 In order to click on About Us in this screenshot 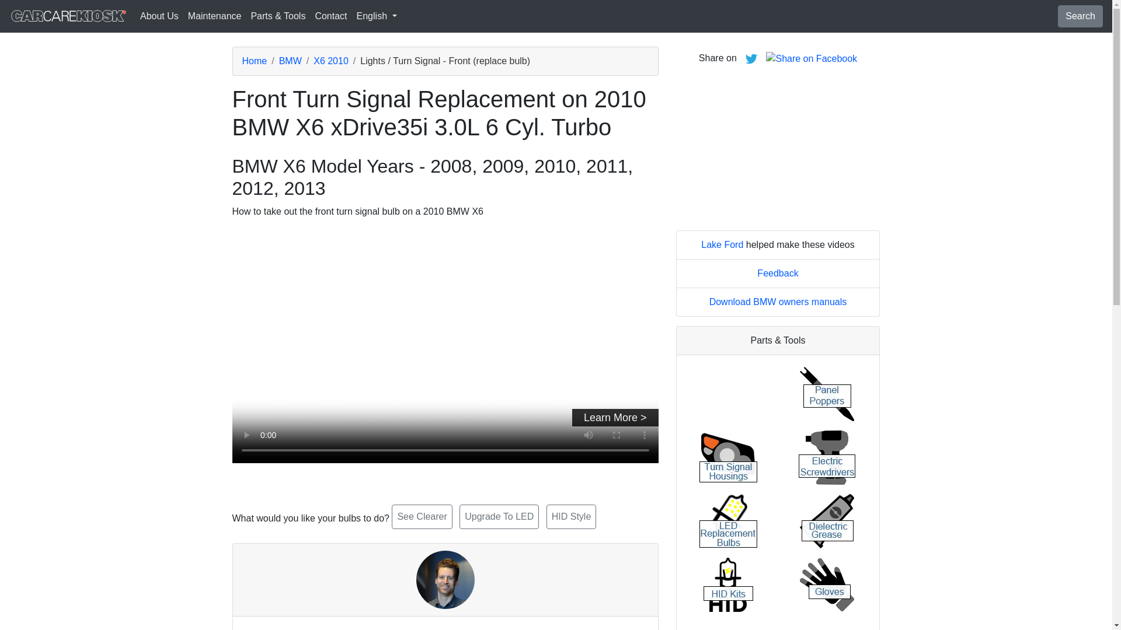, I will do `click(159, 16)`.